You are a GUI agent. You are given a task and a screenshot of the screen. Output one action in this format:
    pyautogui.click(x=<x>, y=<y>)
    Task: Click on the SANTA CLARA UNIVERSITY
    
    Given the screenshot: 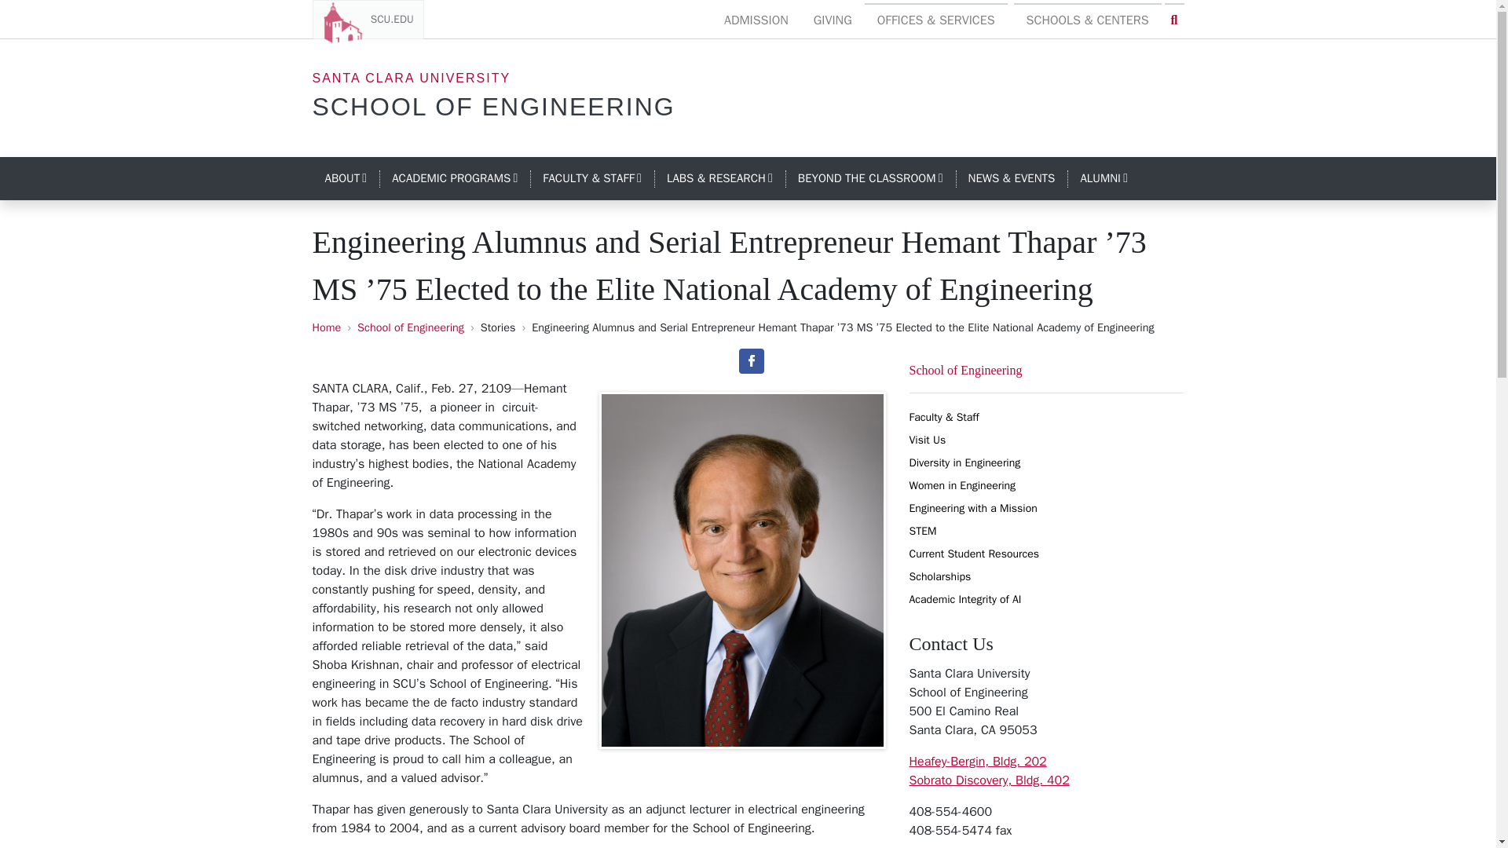 What is the action you would take?
    pyautogui.click(x=412, y=78)
    